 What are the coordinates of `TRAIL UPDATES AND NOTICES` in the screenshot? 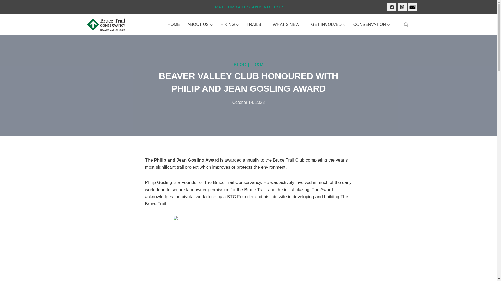 It's located at (248, 7).